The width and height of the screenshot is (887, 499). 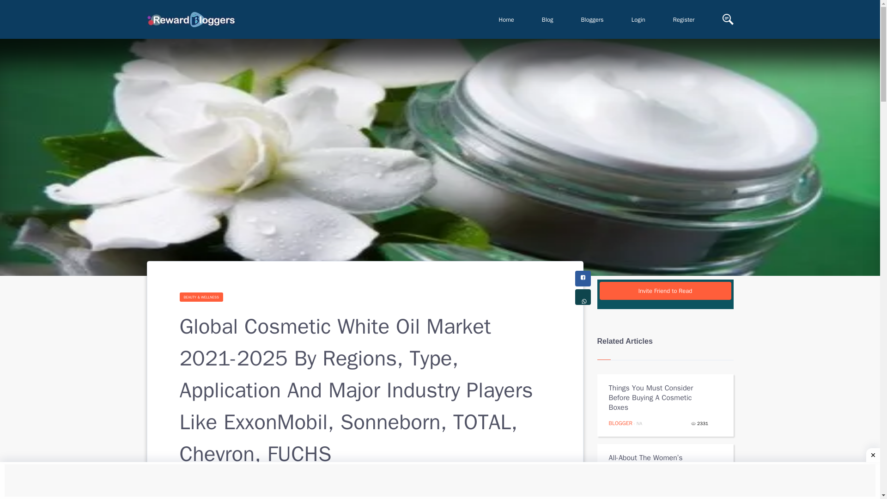 I want to click on Invite Friend to Read, so click(x=665, y=291).